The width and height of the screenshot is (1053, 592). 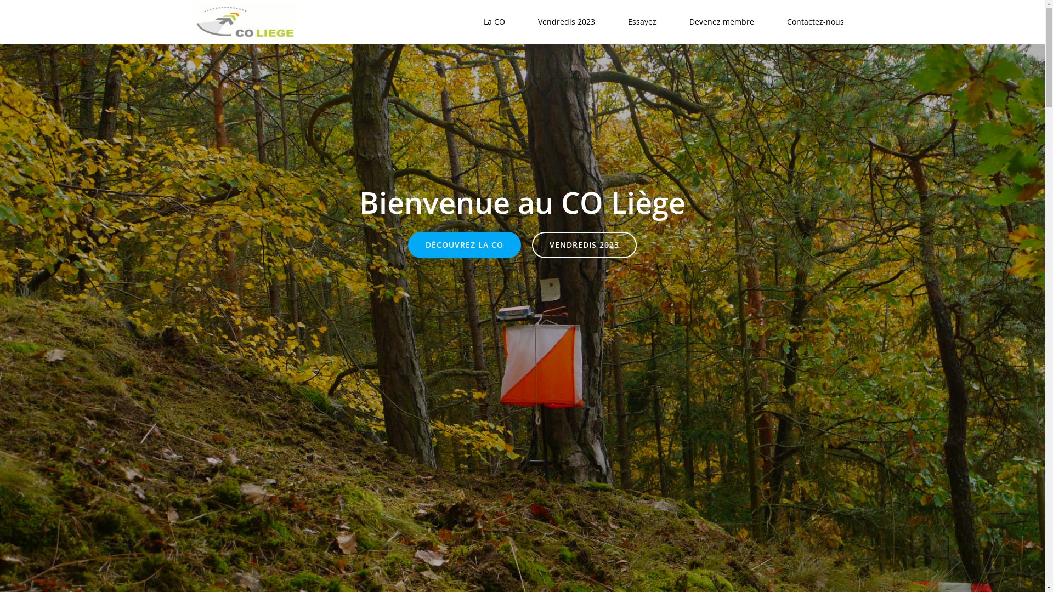 I want to click on Essayez, so click(x=642, y=22).